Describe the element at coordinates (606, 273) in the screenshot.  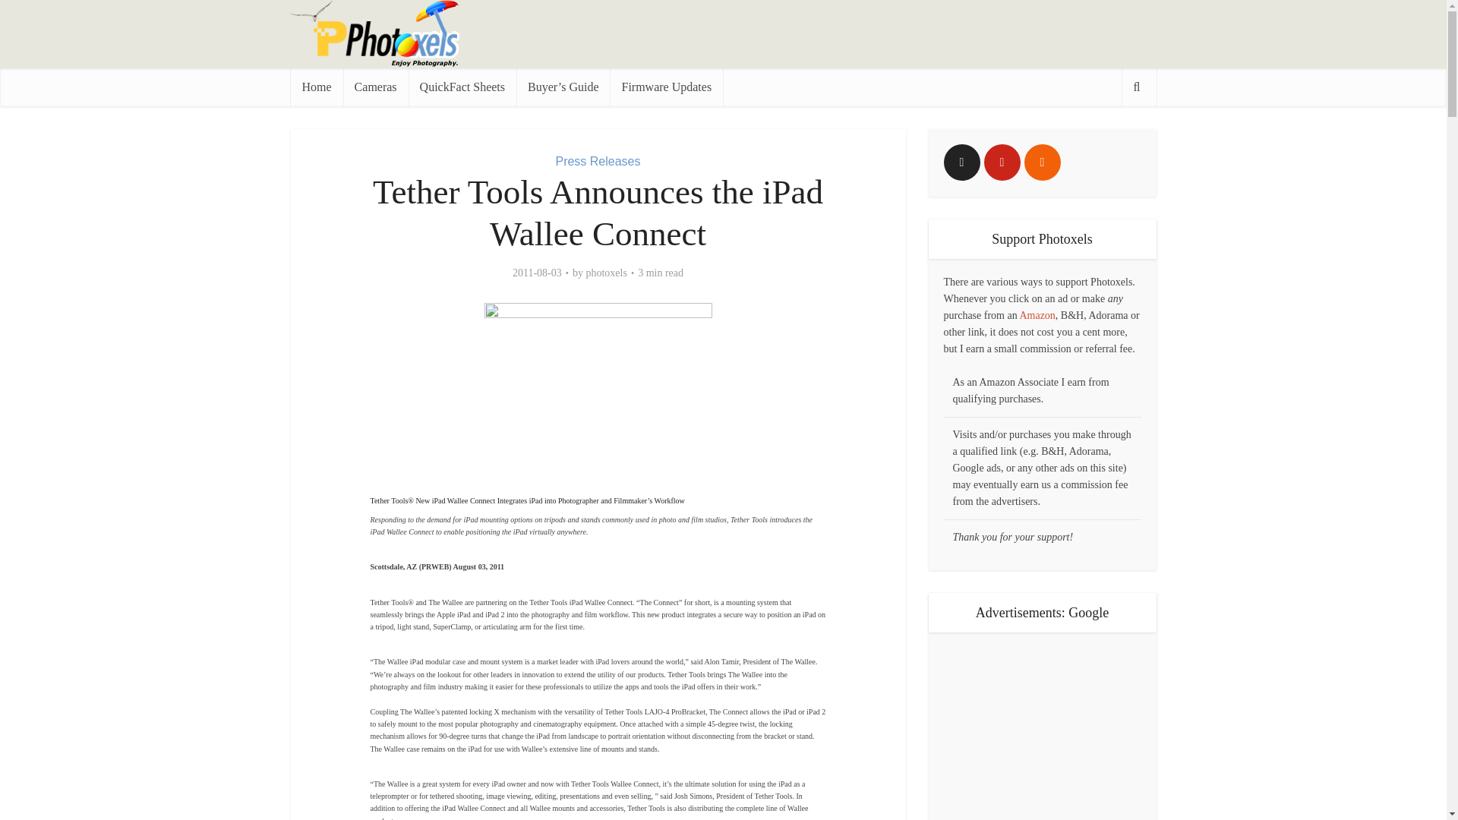
I see `photoxels` at that location.